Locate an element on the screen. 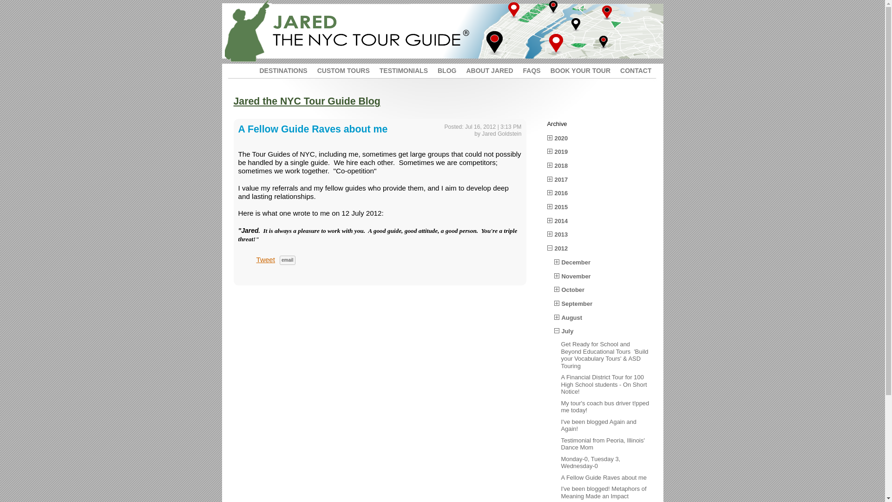  Tweet is located at coordinates (266, 259).